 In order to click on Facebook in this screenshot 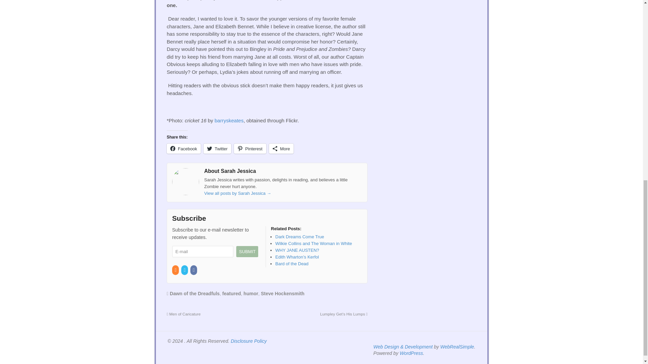, I will do `click(184, 148)`.